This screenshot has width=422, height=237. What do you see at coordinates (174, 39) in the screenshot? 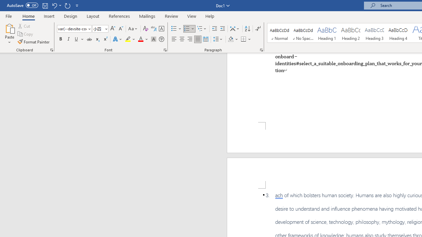
I see `Align Left` at bounding box center [174, 39].